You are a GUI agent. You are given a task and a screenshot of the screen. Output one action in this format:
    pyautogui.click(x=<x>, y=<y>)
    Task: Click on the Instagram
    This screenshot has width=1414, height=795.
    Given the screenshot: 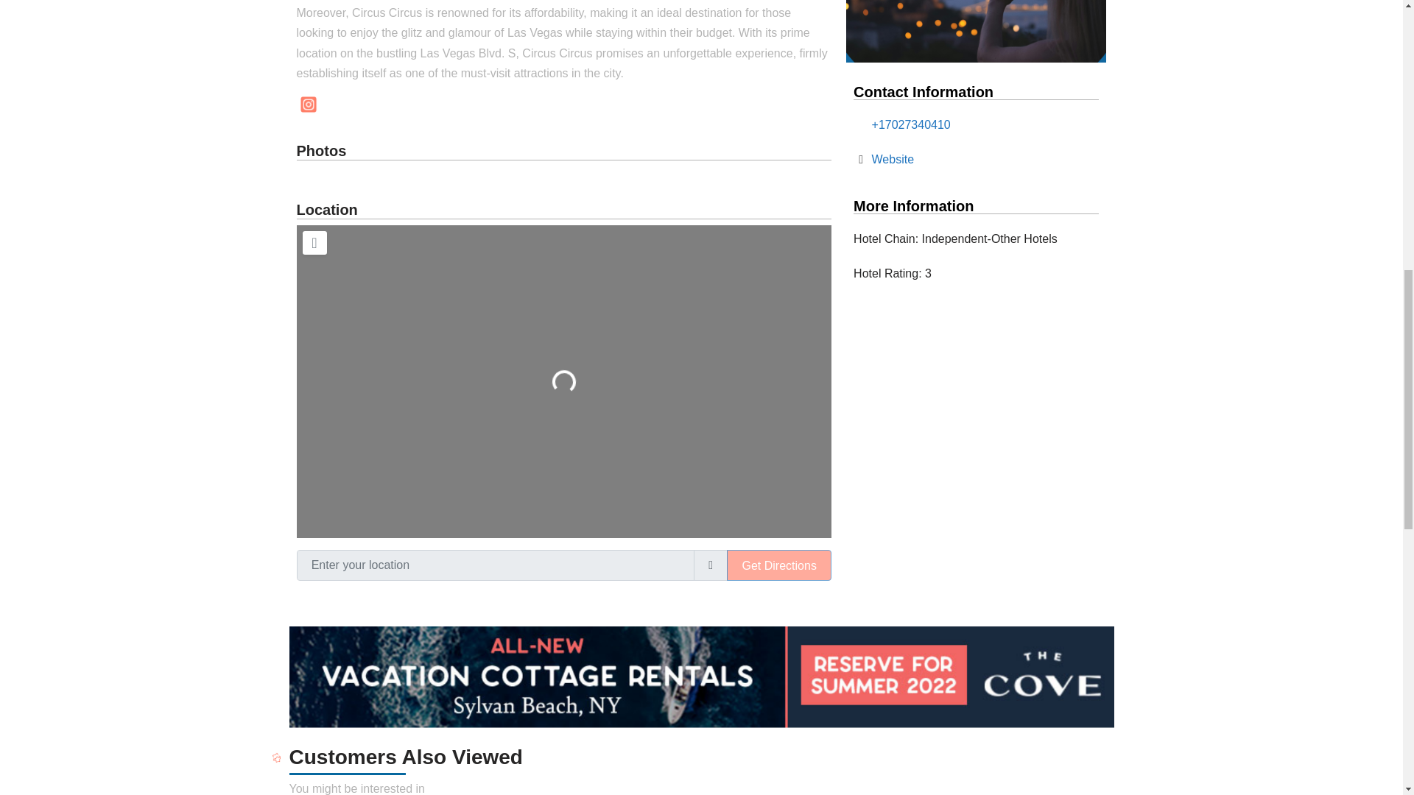 What is the action you would take?
    pyautogui.click(x=307, y=105)
    